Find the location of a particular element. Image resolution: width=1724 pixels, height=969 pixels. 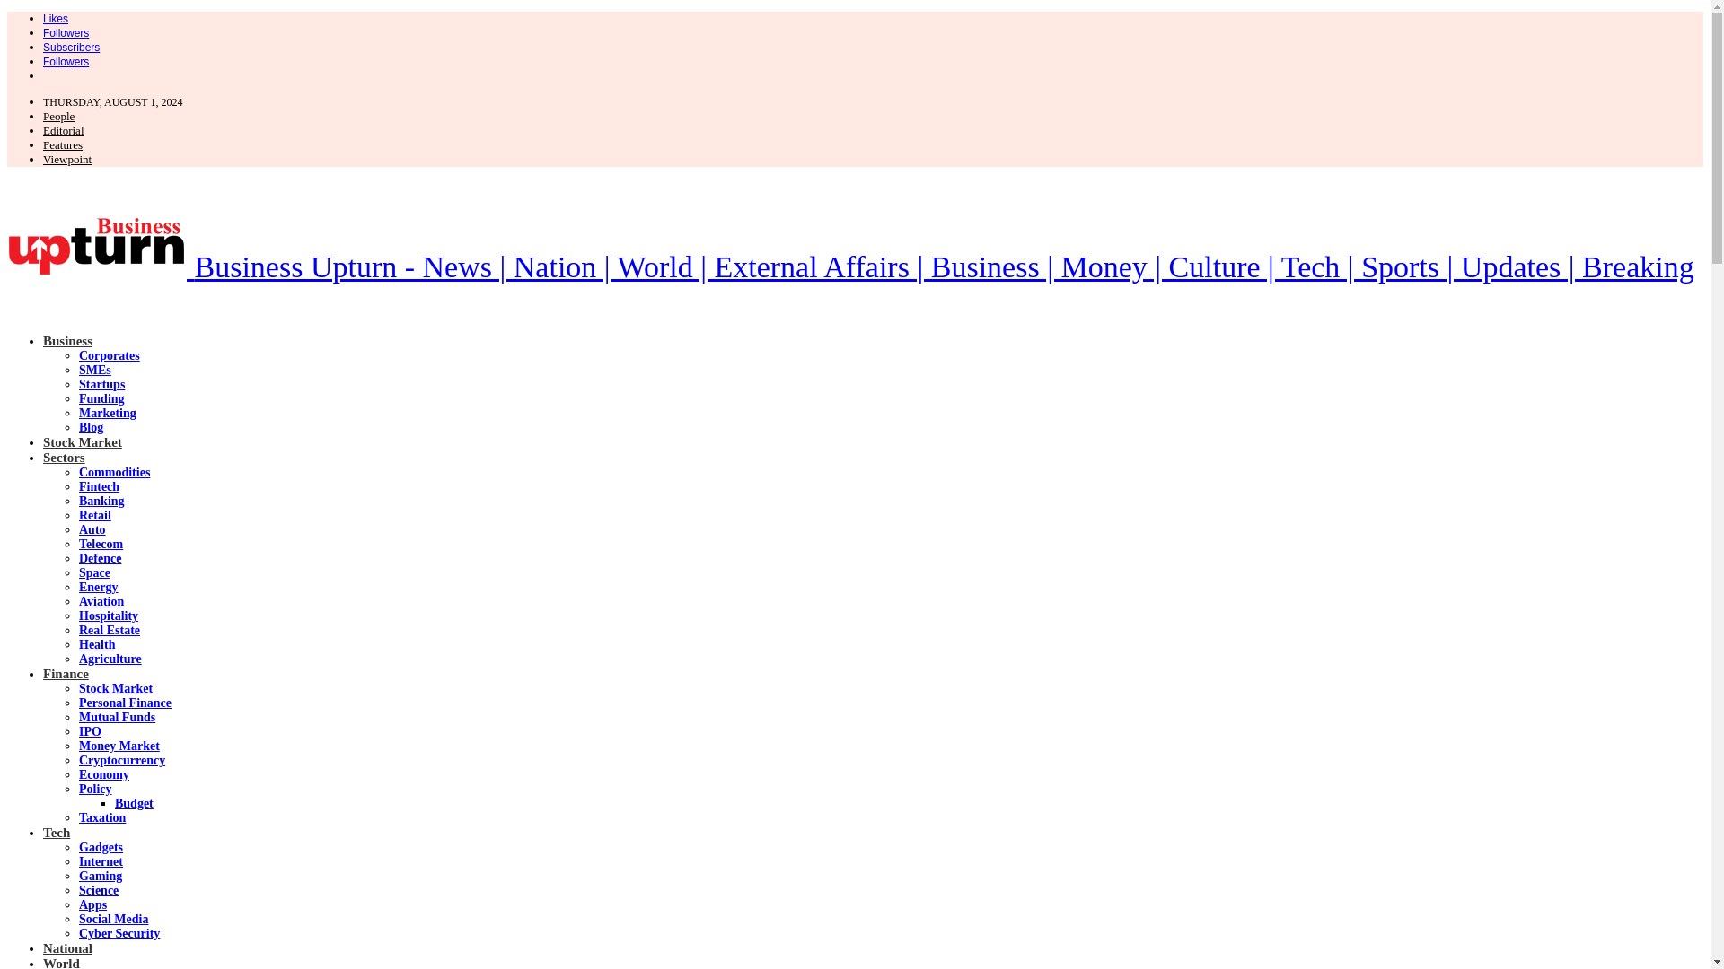

Energy is located at coordinates (99, 587).